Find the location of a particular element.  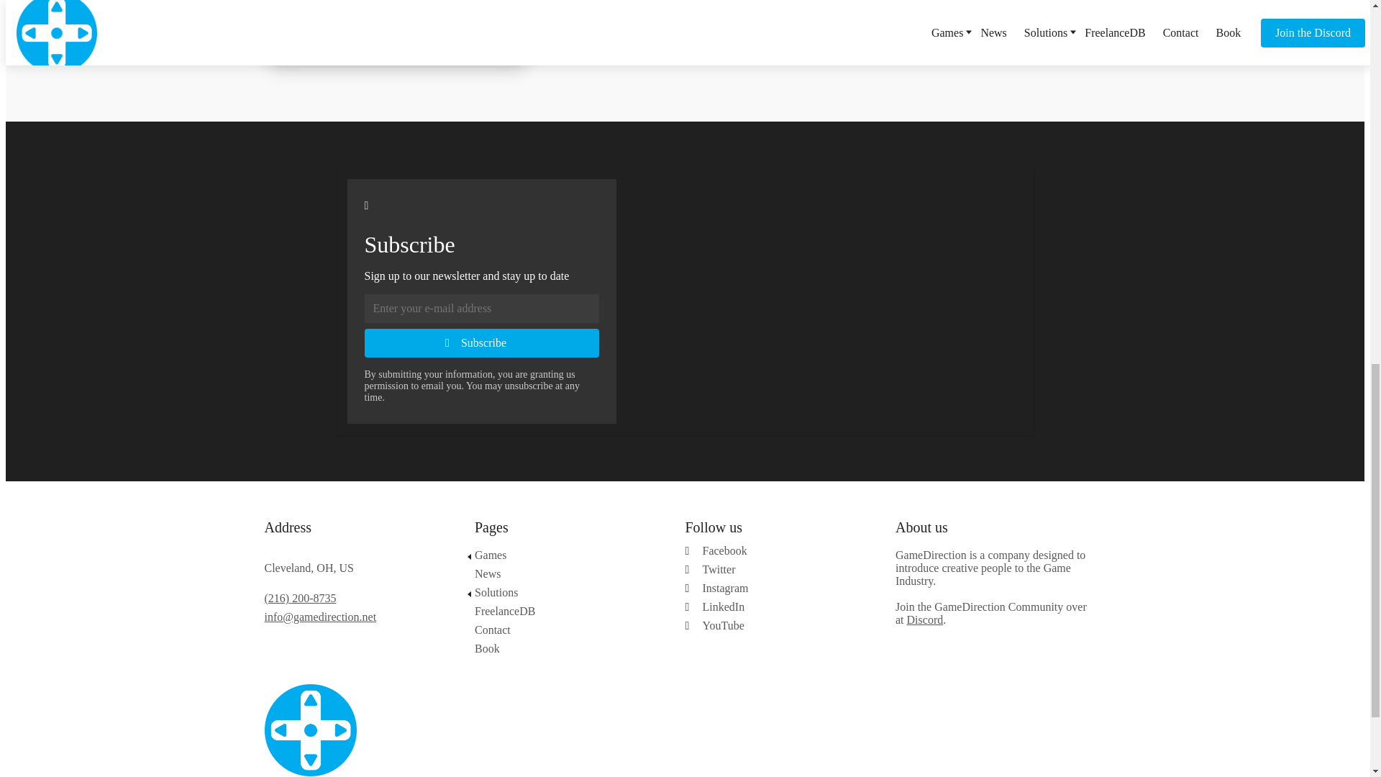

Games is located at coordinates (565, 555).